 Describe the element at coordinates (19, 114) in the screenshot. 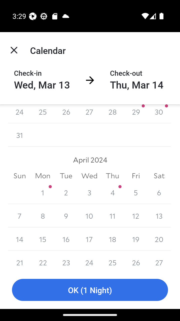

I see `24 24 March 2024` at that location.